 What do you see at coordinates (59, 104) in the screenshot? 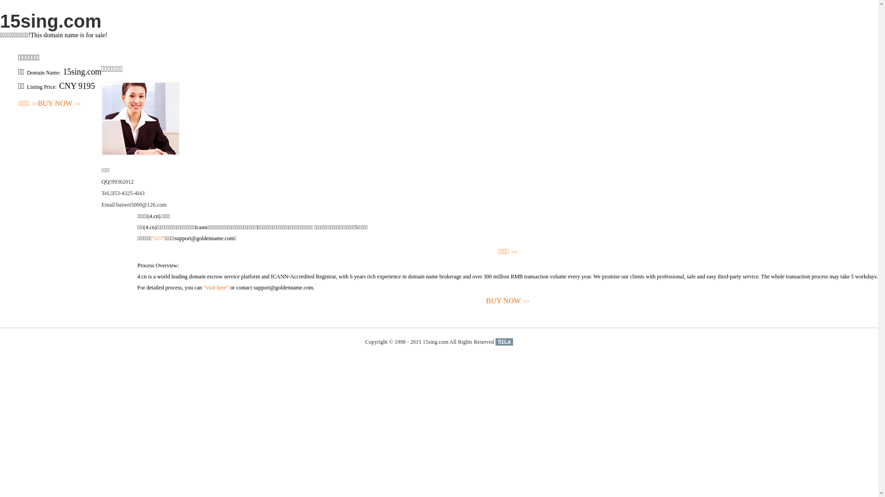
I see `BUY NOW>>` at bounding box center [59, 104].